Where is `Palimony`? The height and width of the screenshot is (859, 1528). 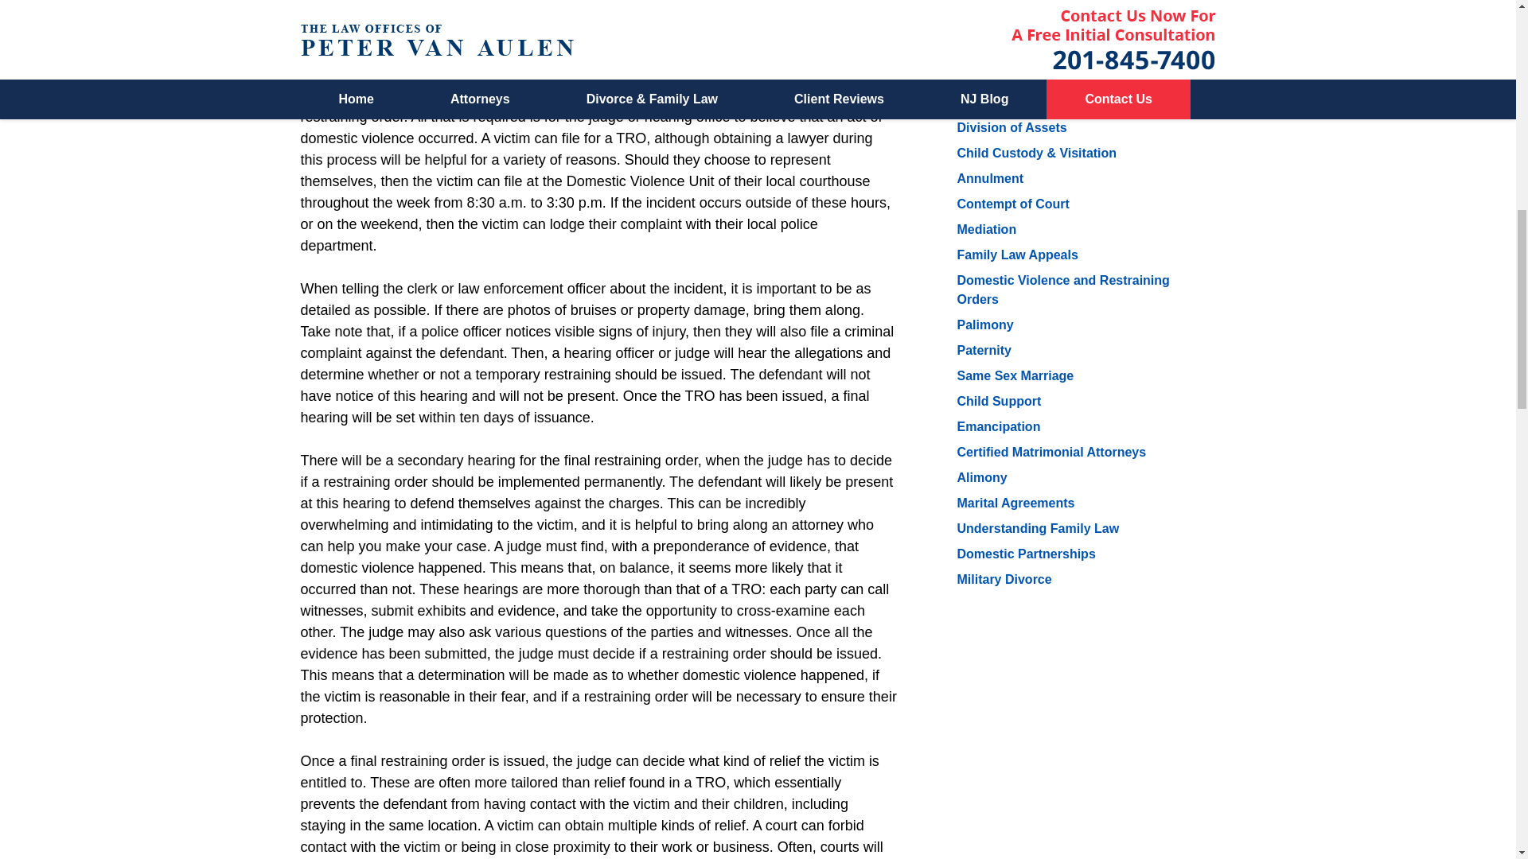 Palimony is located at coordinates (984, 325).